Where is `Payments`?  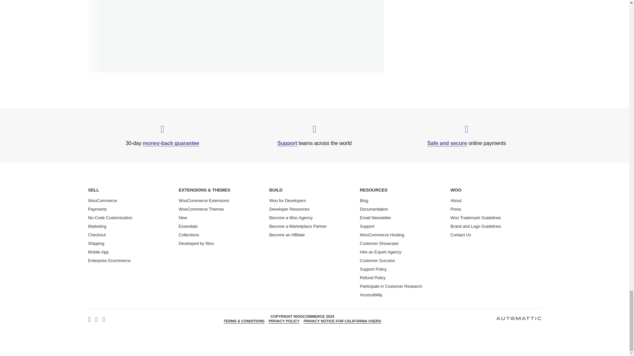
Payments is located at coordinates (97, 209).